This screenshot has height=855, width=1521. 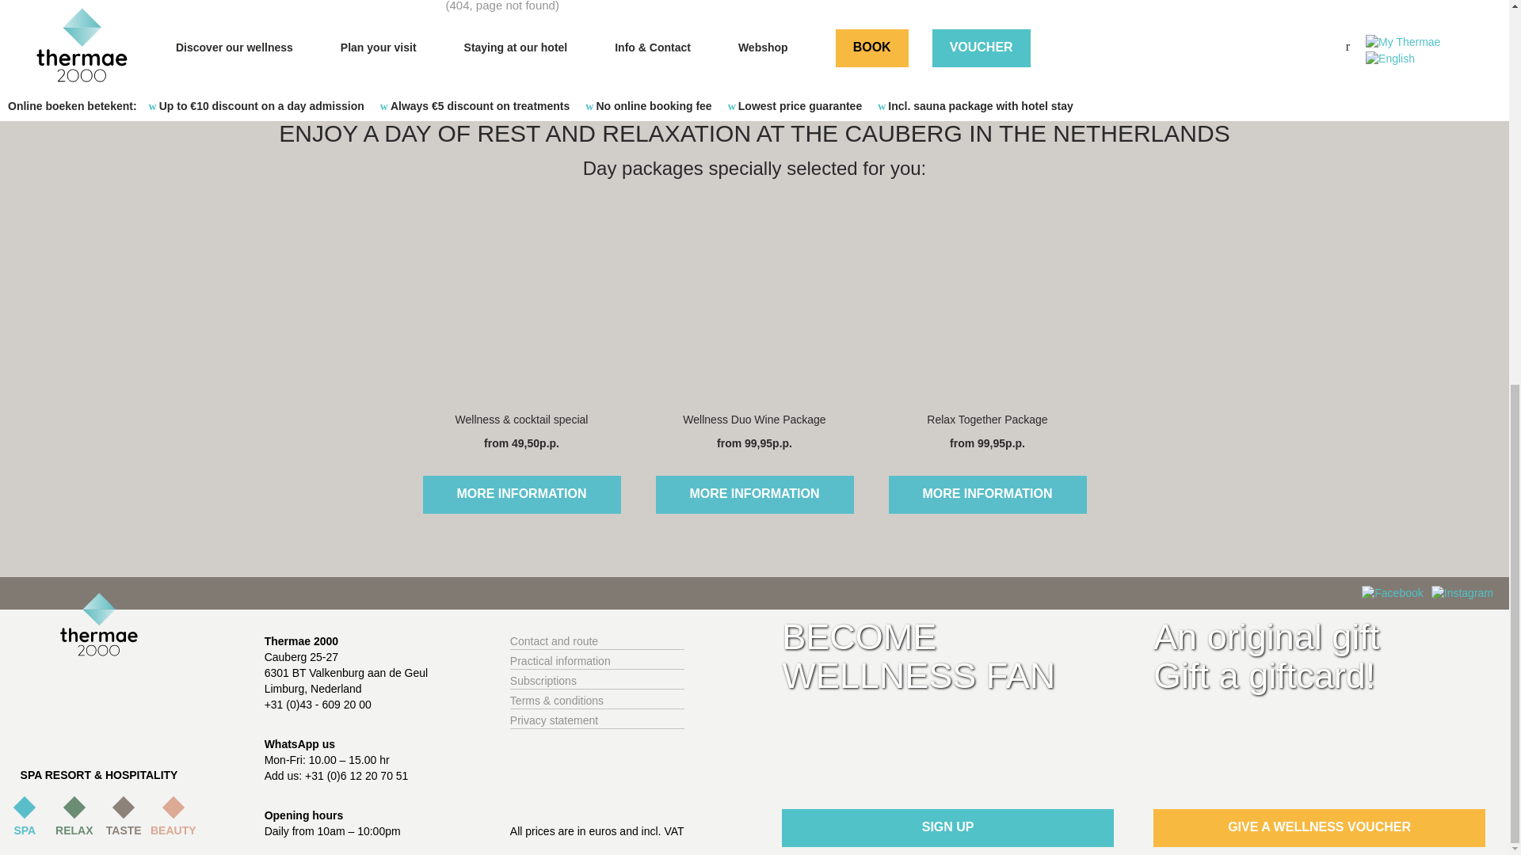 I want to click on More information, so click(x=987, y=494).